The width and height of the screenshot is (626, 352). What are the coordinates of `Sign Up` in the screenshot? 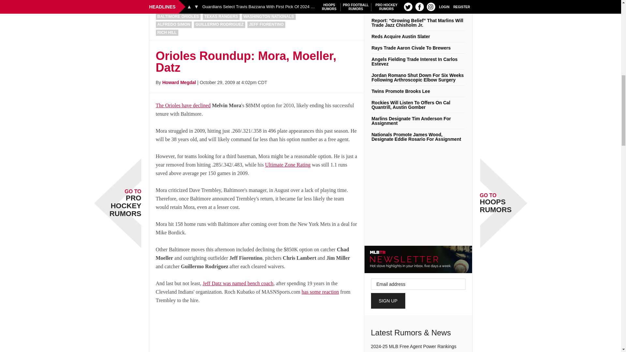 It's located at (388, 301).